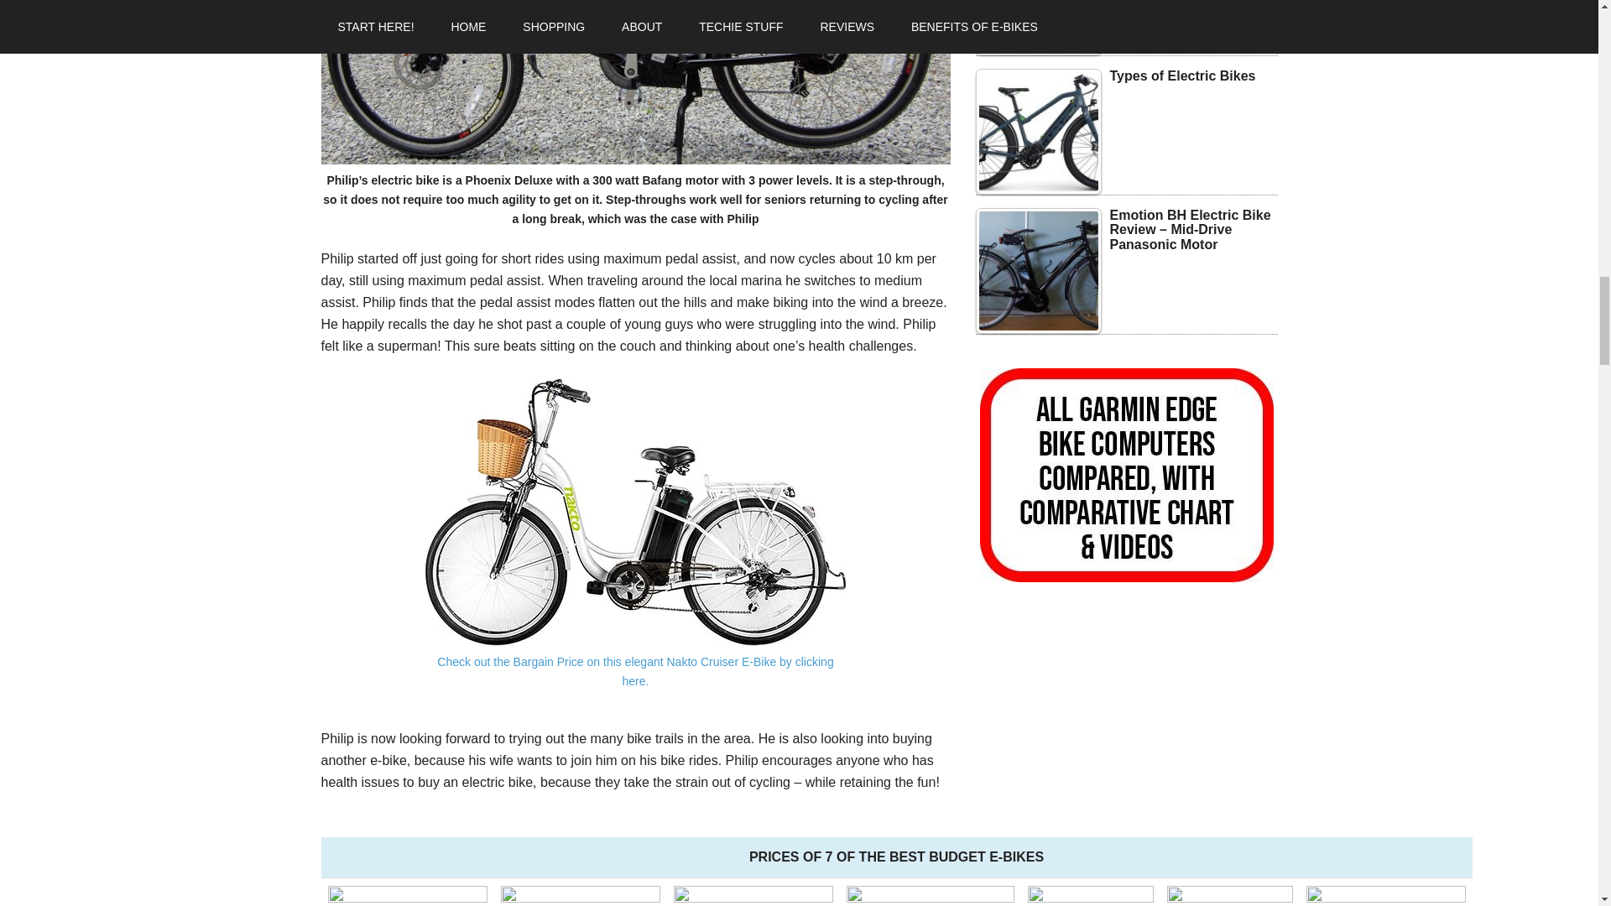  What do you see at coordinates (1037, 271) in the screenshot?
I see `Emotion BH Electric Bike Review - Mid-Drive Panasonic Motor` at bounding box center [1037, 271].